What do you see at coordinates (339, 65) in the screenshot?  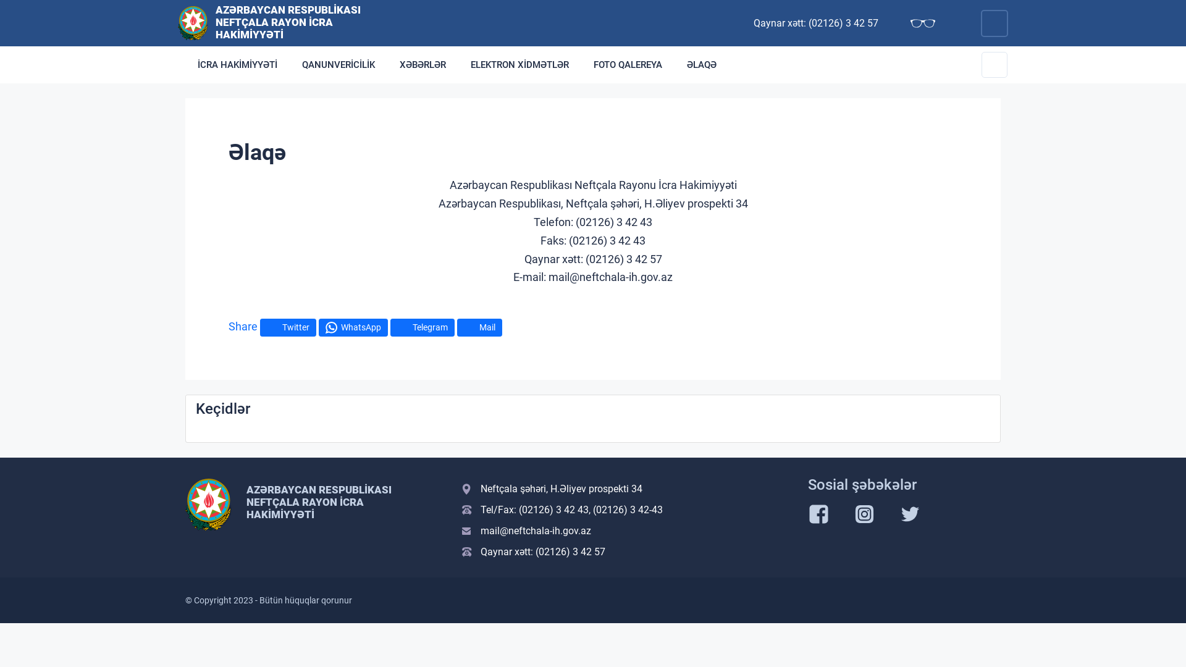 I see `QANUNVERICILIK` at bounding box center [339, 65].